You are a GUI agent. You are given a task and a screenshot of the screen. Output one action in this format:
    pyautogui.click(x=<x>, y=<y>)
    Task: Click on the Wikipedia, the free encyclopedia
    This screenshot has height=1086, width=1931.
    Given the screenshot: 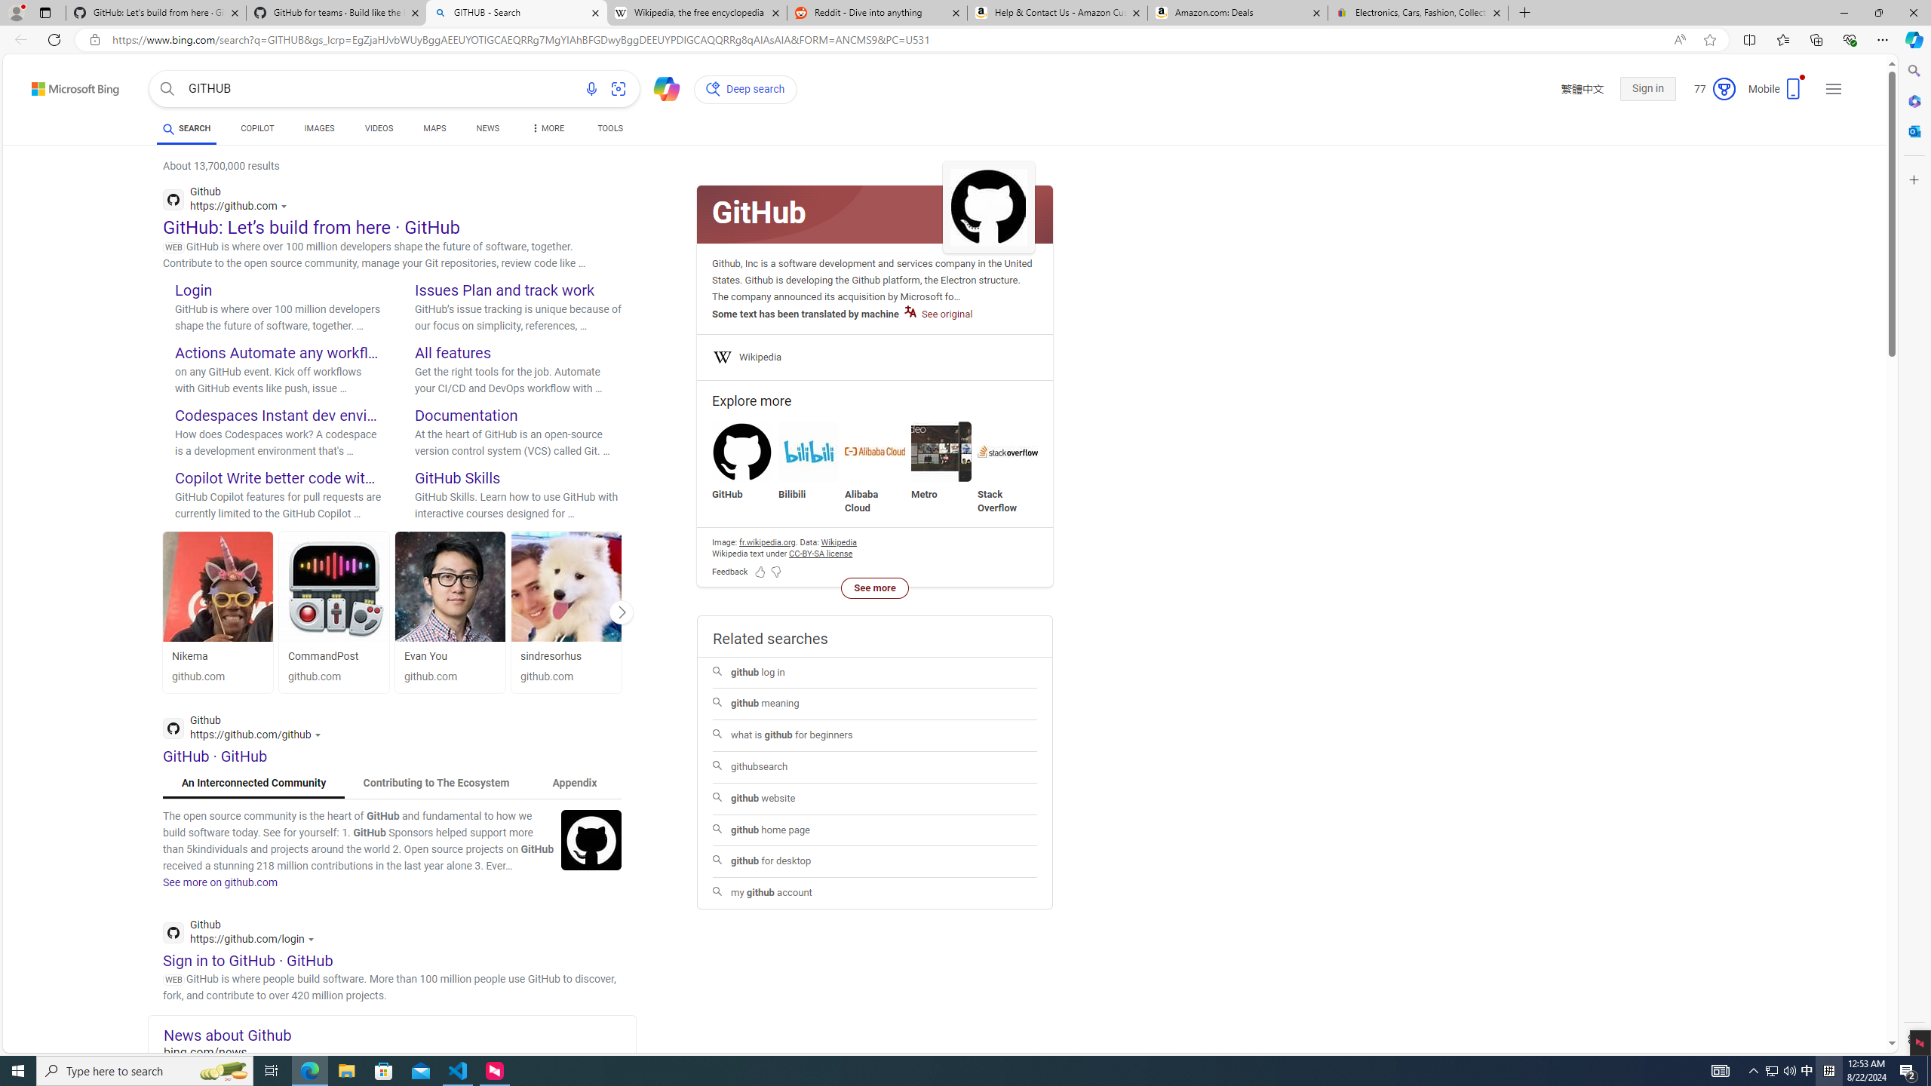 What is the action you would take?
    pyautogui.click(x=697, y=13)
    